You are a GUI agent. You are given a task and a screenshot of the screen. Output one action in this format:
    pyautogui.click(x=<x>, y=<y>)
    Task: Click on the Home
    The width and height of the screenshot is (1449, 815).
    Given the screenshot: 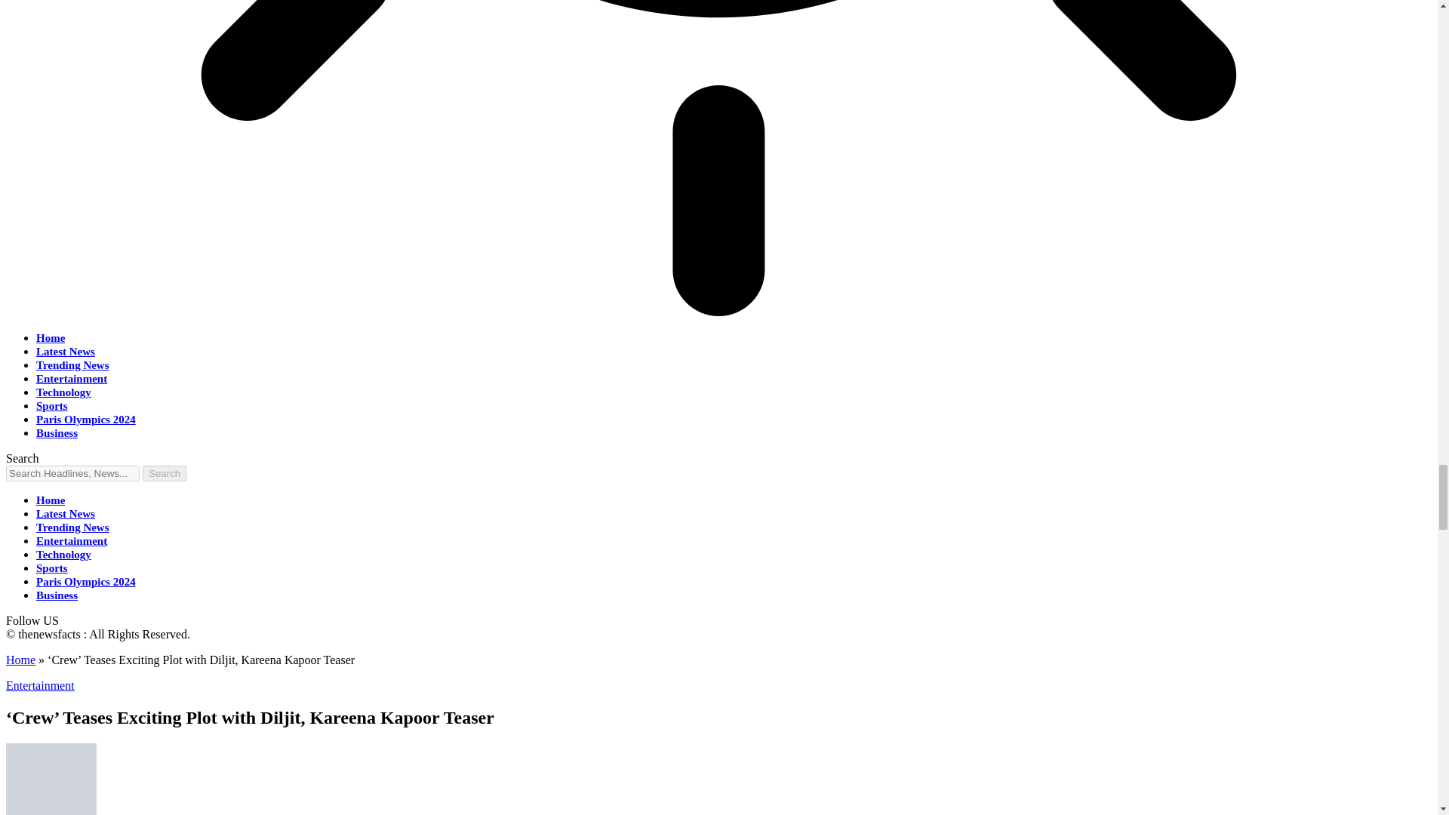 What is the action you would take?
    pyautogui.click(x=51, y=500)
    